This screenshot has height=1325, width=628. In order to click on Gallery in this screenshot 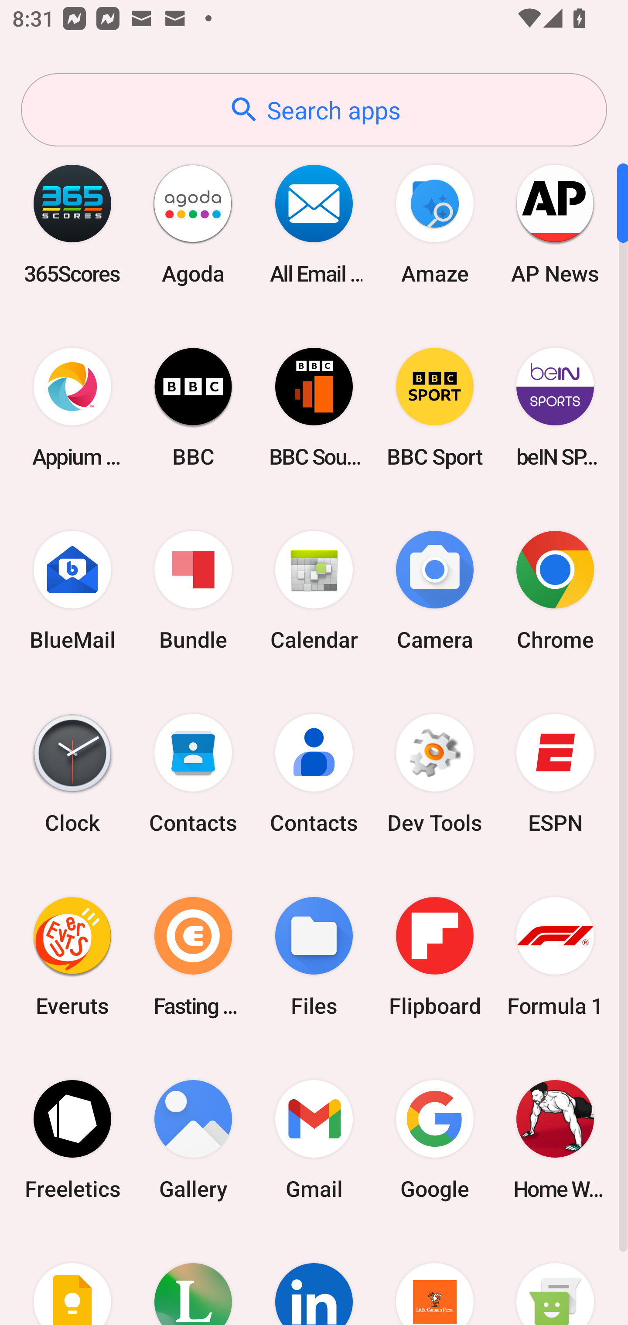, I will do `click(193, 1139)`.